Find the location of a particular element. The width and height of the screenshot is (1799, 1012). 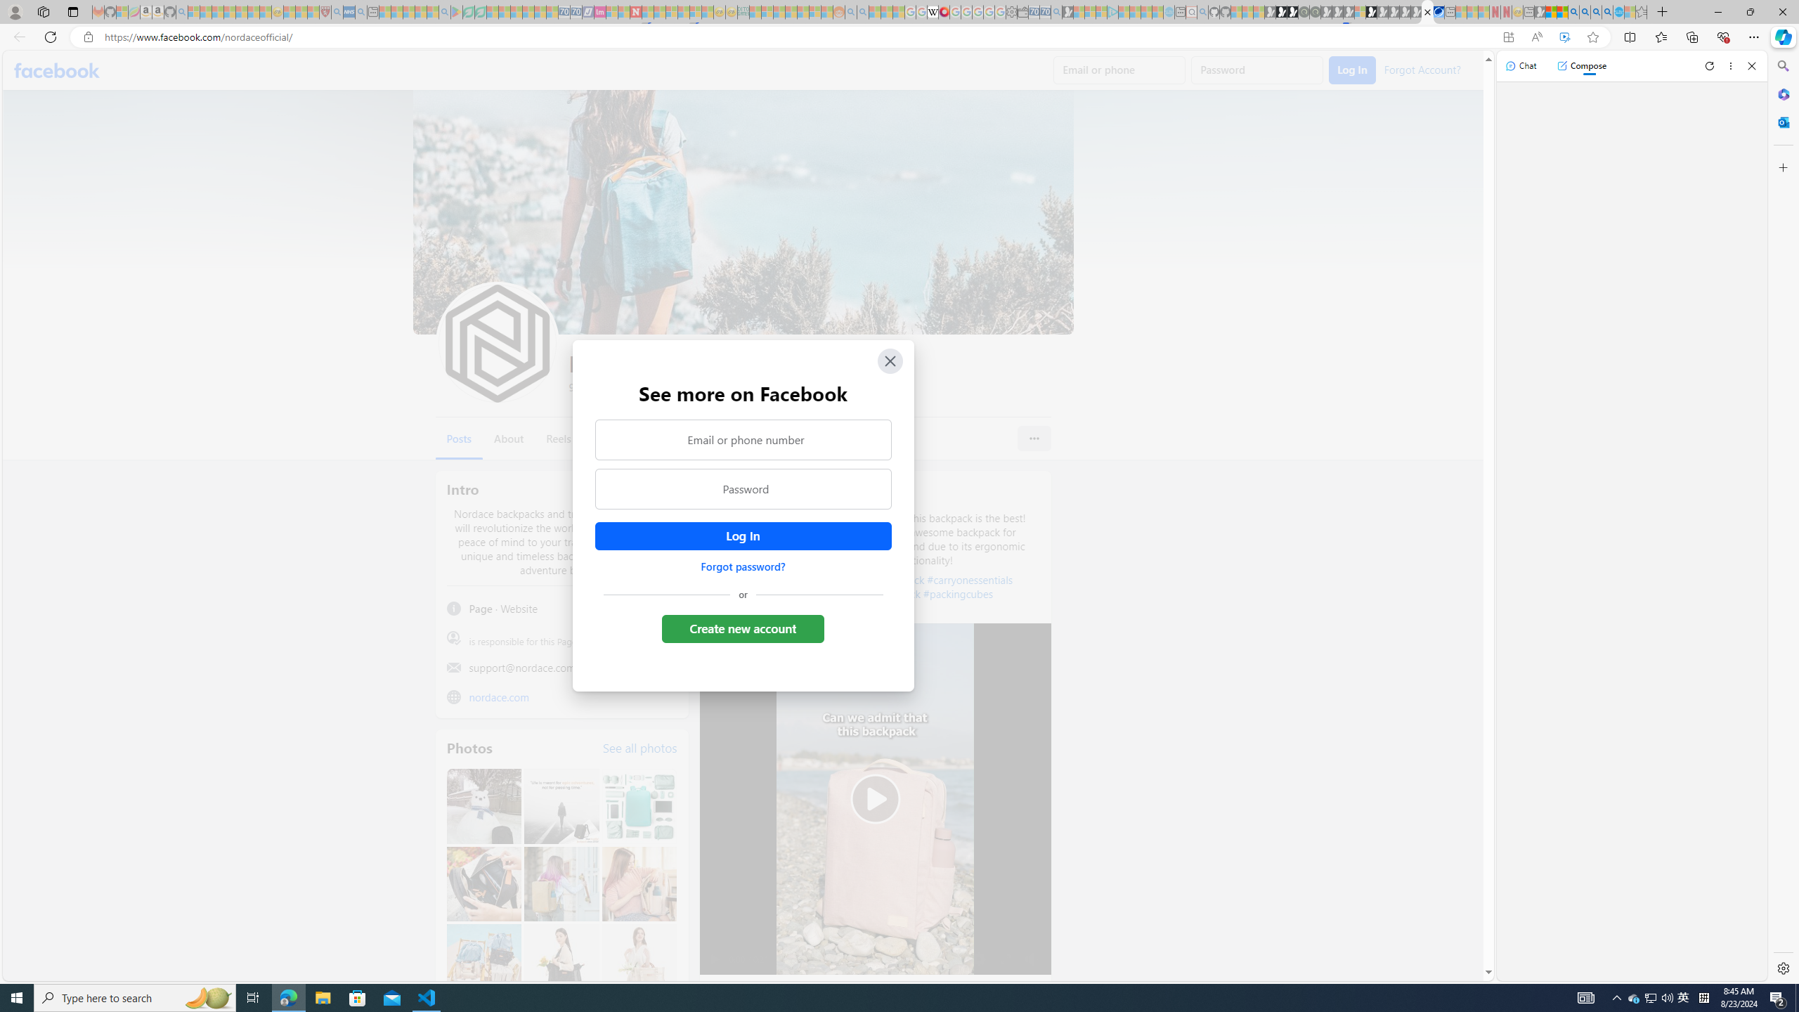

Google Chrome Internet Browser Download - Search Images is located at coordinates (1607, 12).